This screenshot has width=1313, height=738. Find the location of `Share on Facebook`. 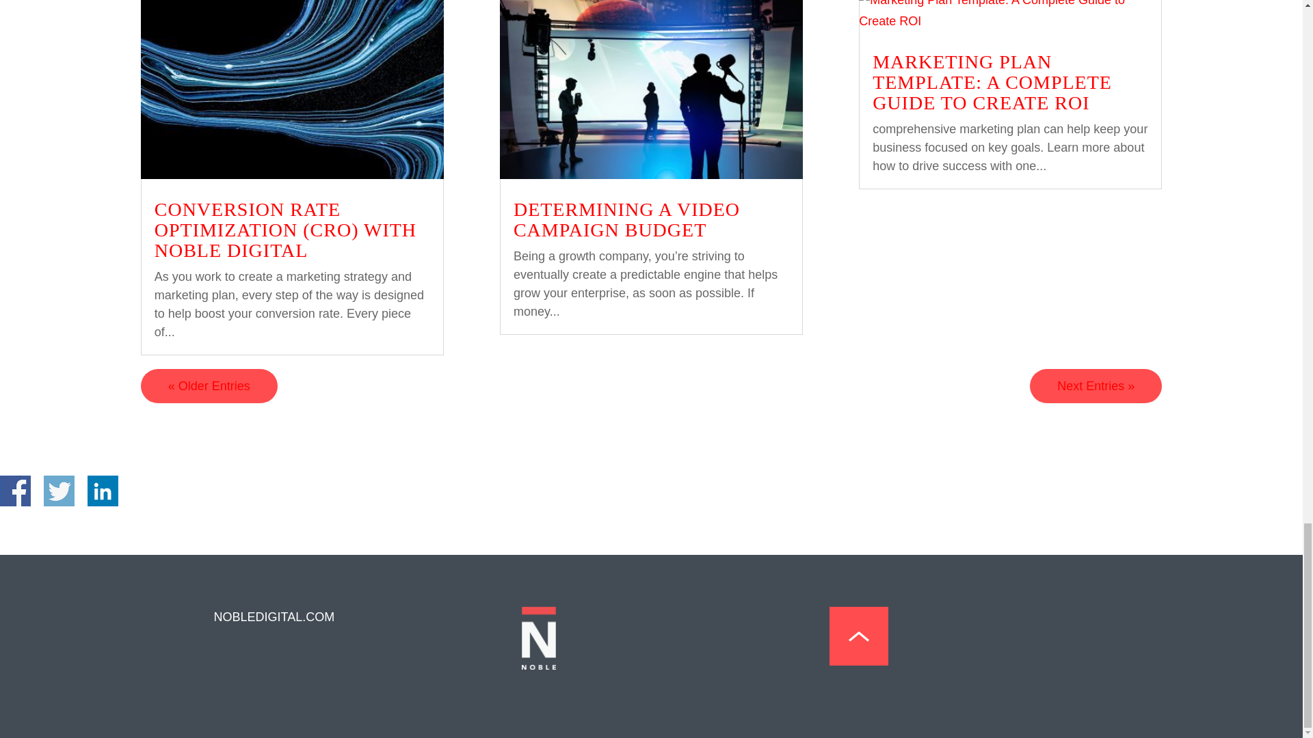

Share on Facebook is located at coordinates (15, 491).